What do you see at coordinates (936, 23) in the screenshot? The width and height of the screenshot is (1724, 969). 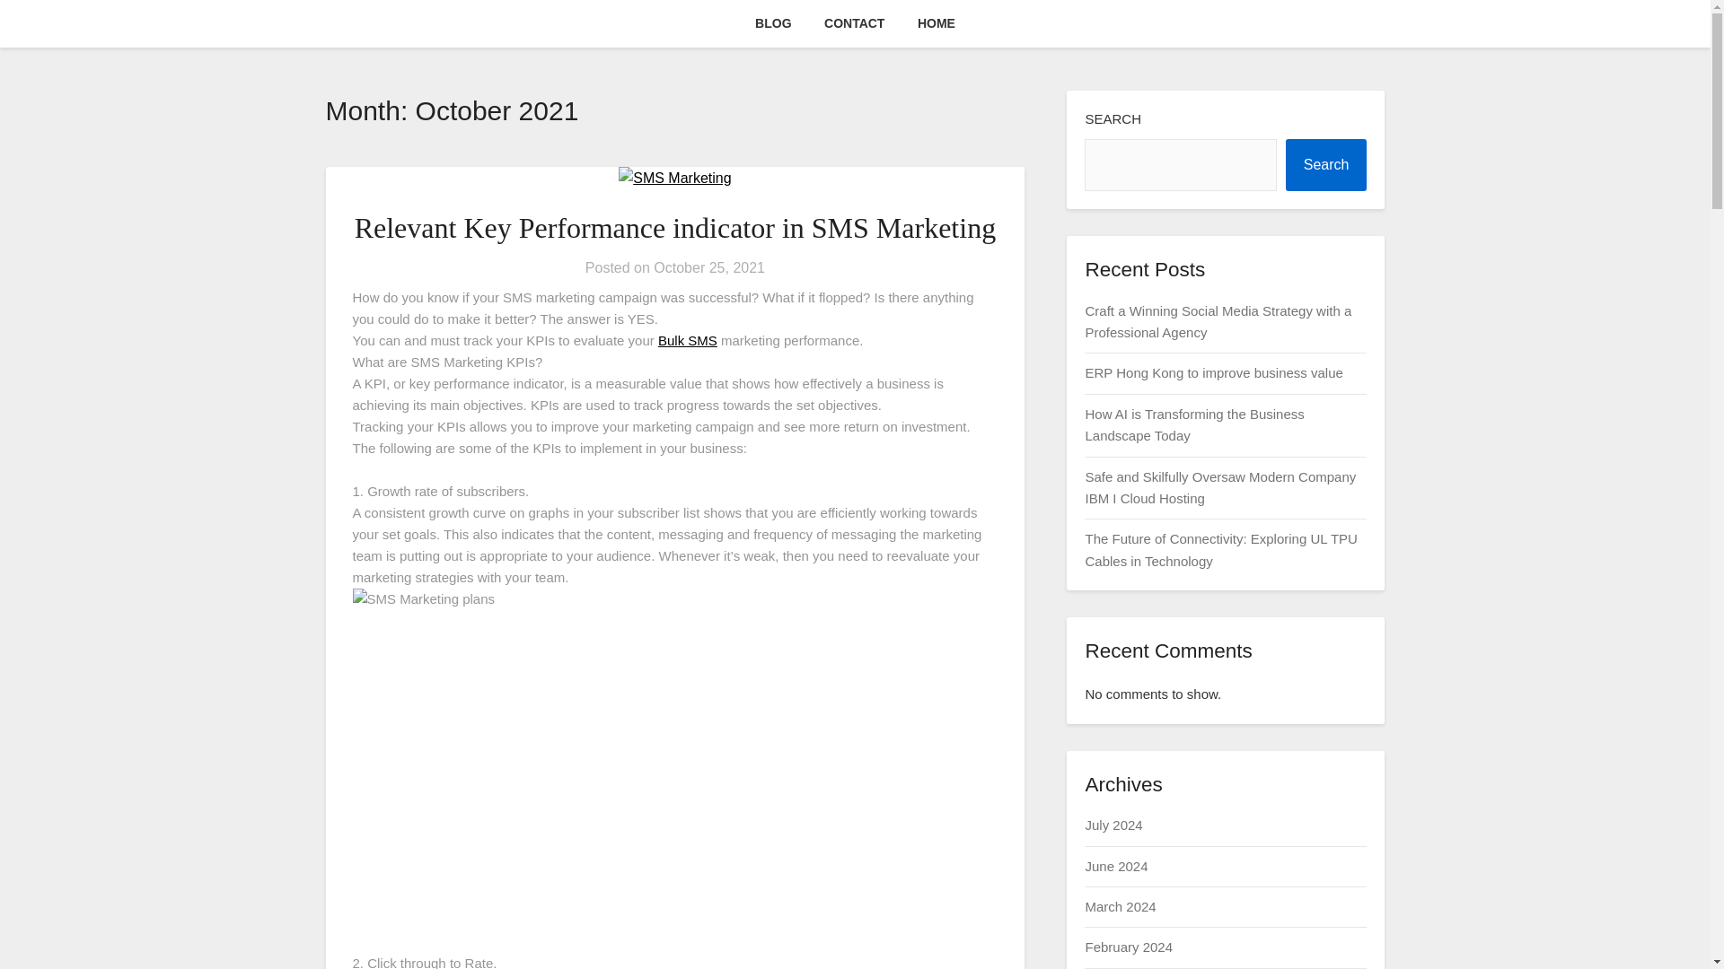 I see `HOME` at bounding box center [936, 23].